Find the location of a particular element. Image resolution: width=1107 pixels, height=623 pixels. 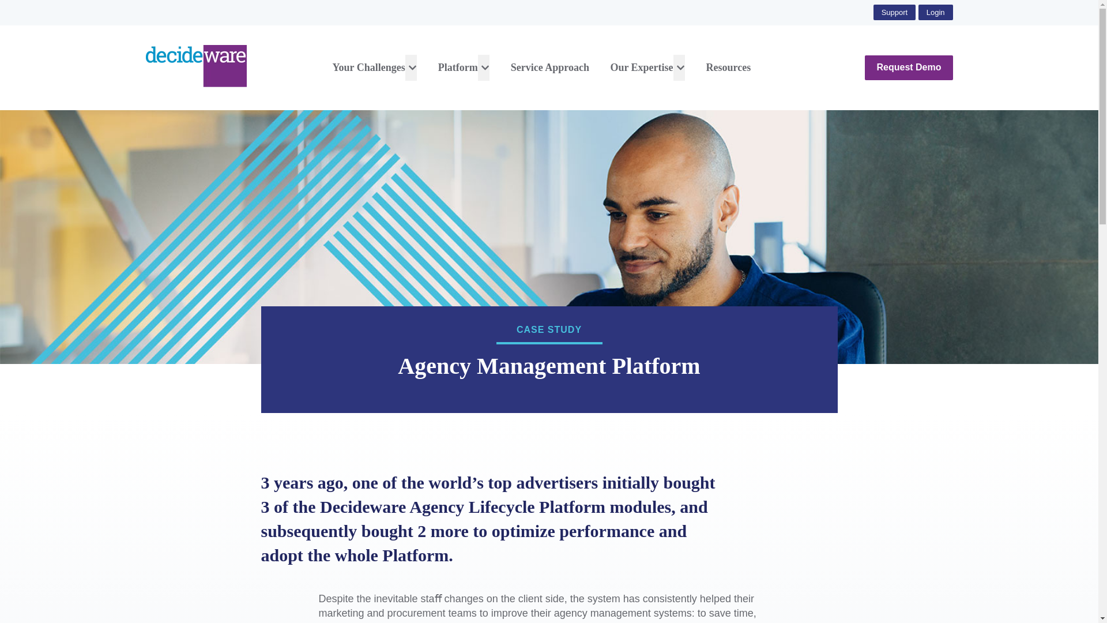

Login is located at coordinates (936, 12).